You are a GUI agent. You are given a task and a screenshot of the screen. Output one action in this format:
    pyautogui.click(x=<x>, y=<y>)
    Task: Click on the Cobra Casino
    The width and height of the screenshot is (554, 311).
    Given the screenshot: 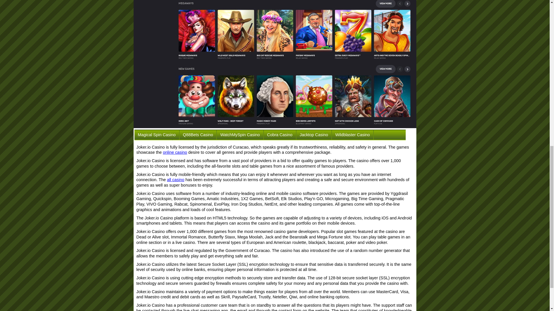 What is the action you would take?
    pyautogui.click(x=280, y=135)
    